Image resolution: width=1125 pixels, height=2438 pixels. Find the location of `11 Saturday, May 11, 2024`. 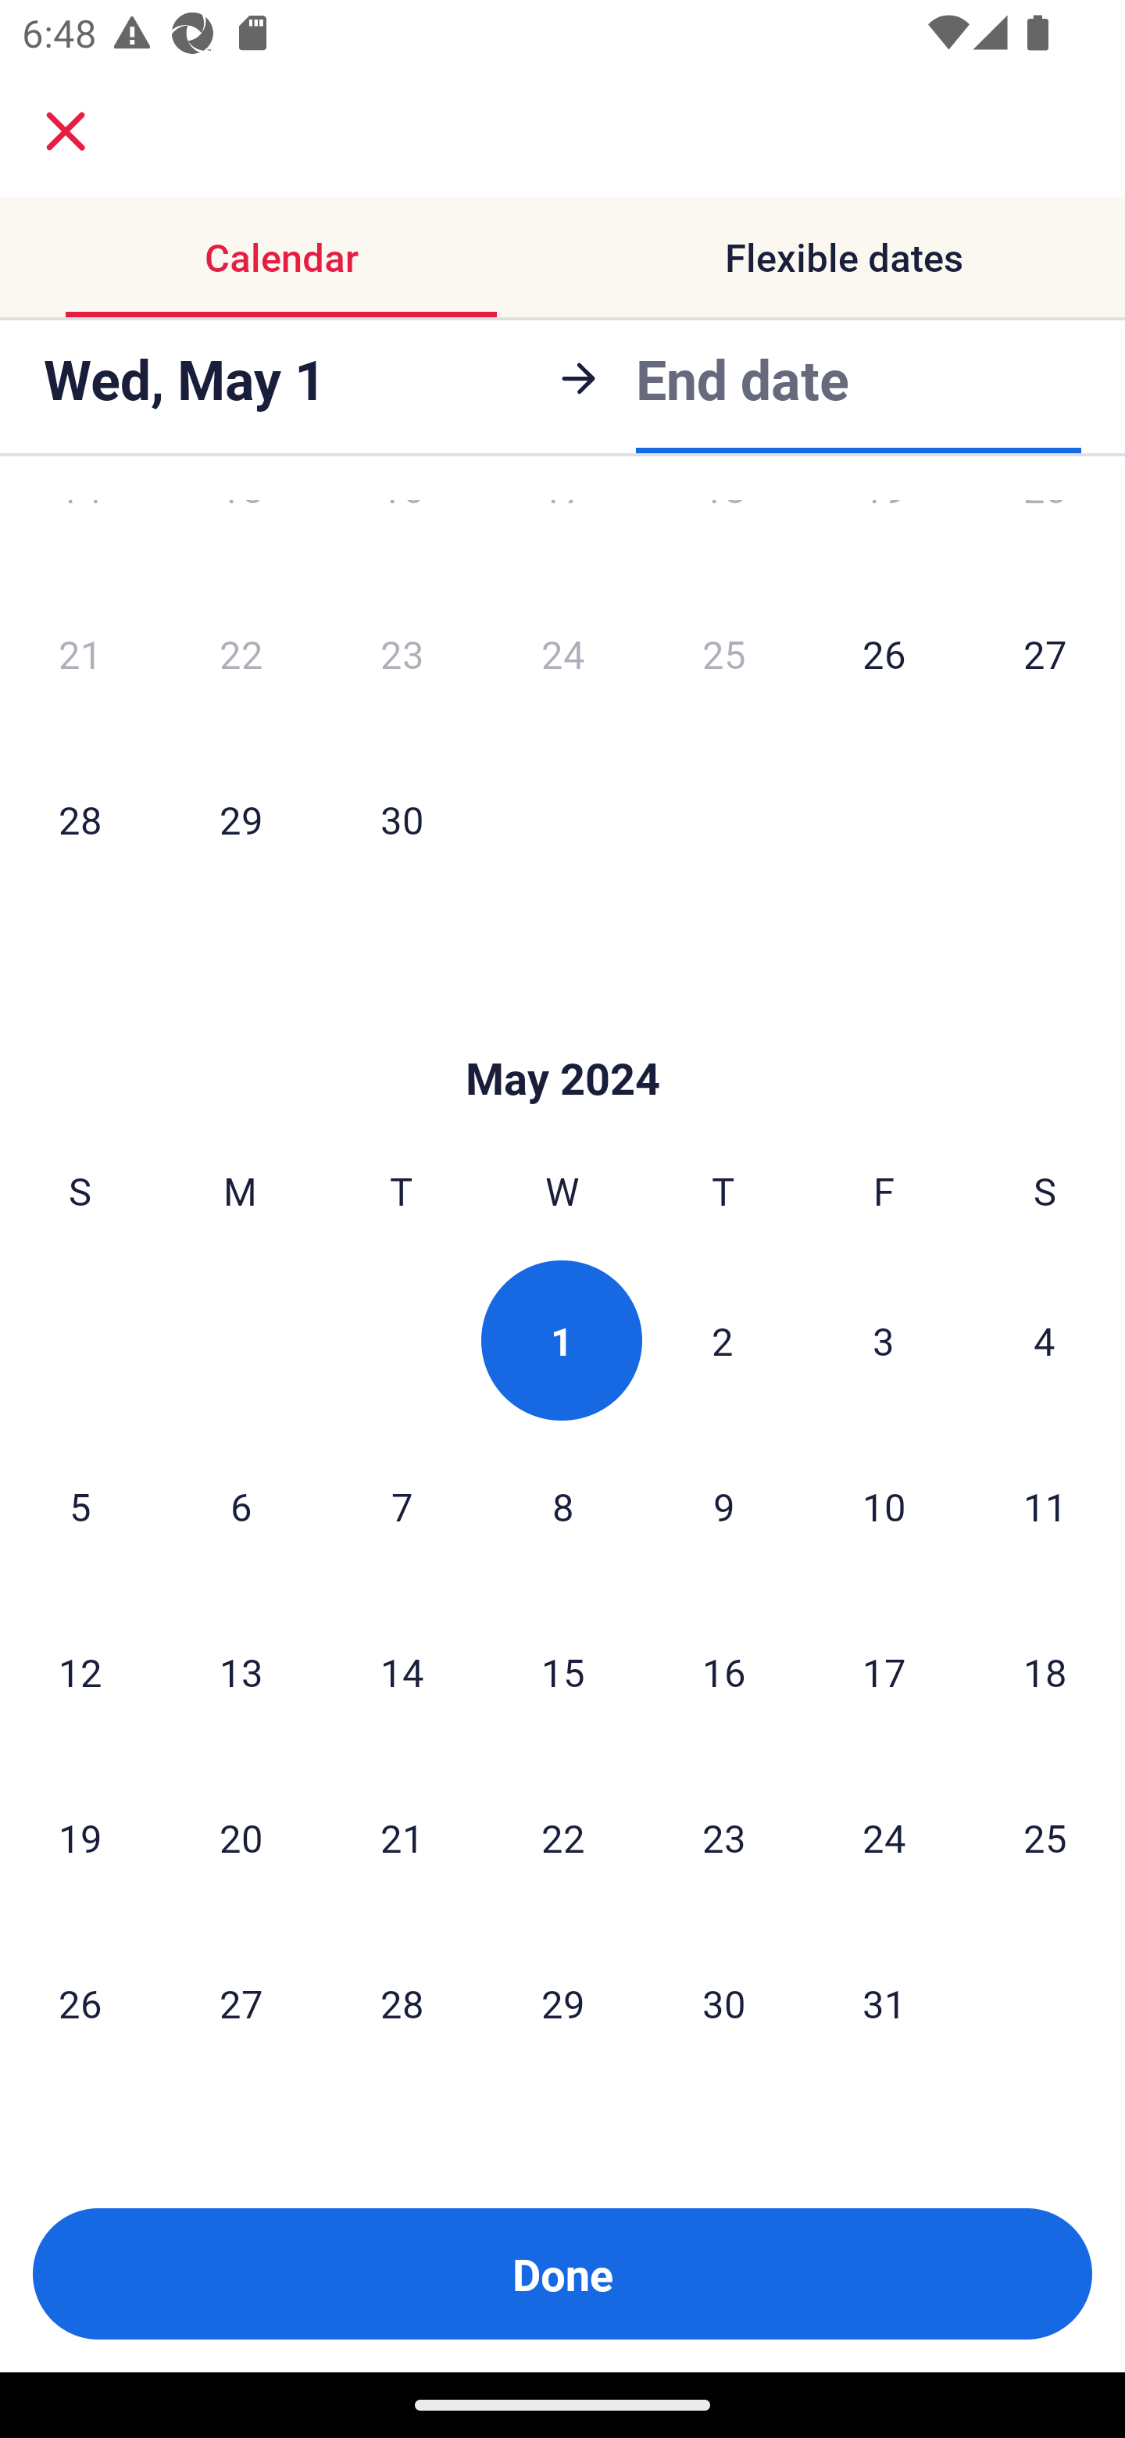

11 Saturday, May 11, 2024 is located at coordinates (1045, 1507).